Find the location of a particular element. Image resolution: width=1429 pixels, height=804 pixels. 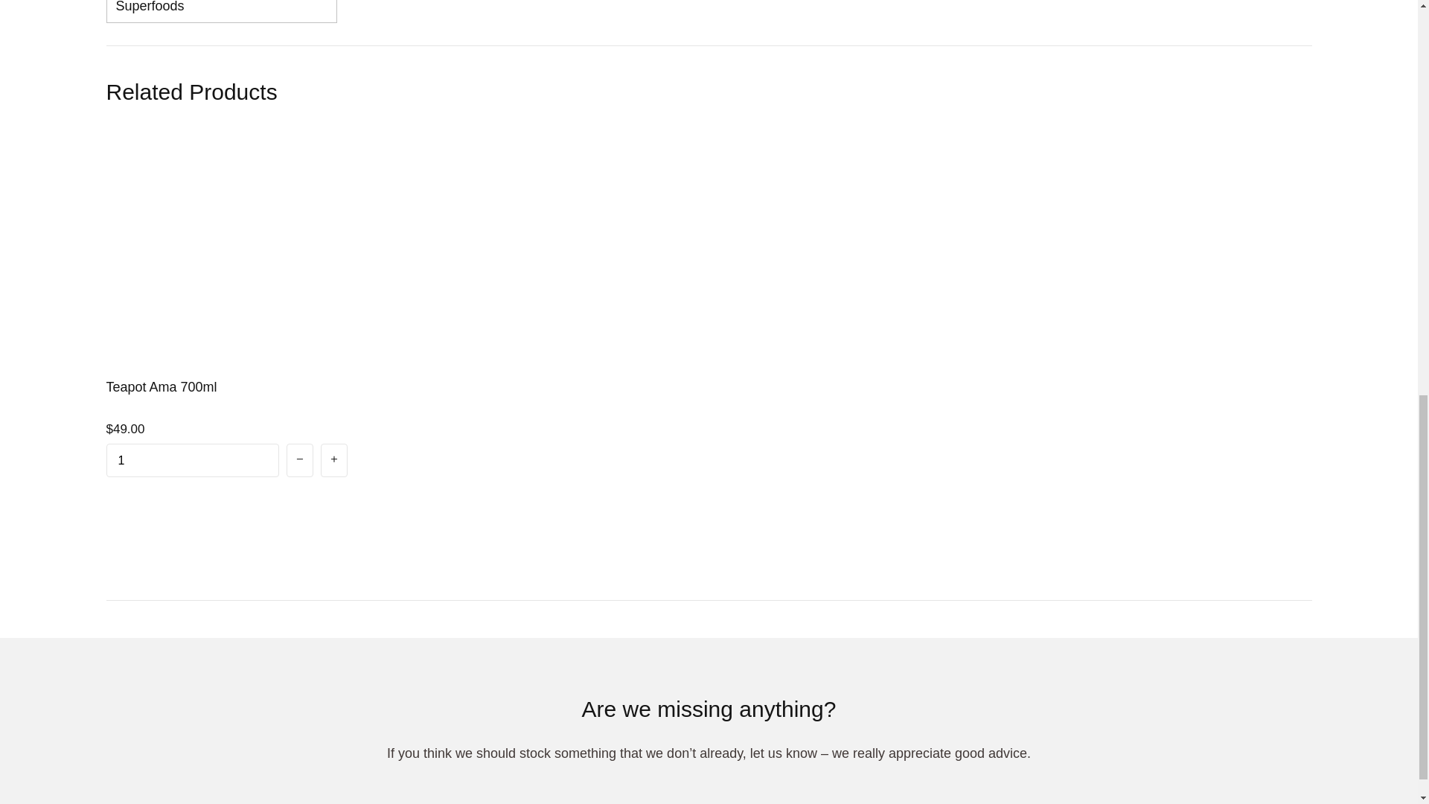

1 is located at coordinates (192, 460).